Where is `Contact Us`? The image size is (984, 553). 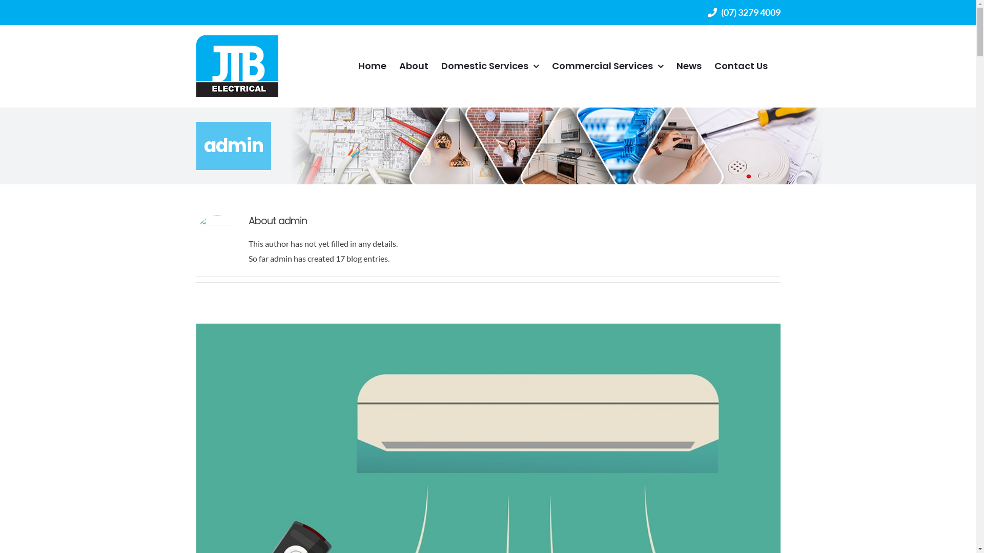
Contact Us is located at coordinates (741, 66).